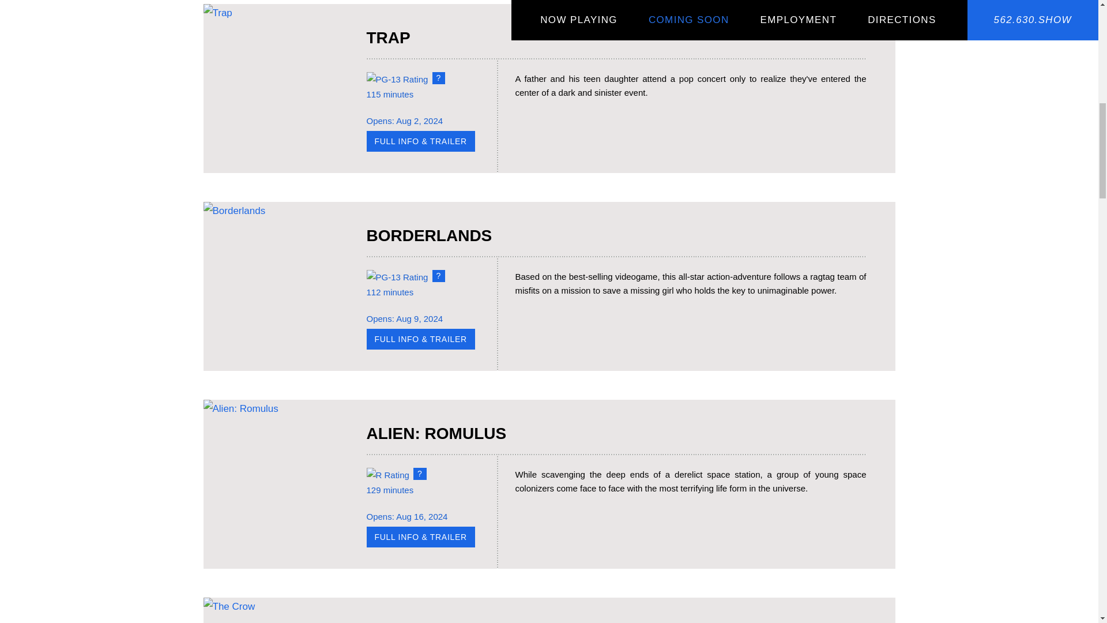  What do you see at coordinates (420, 474) in the screenshot?
I see `Rated R for bloody violent content and language.` at bounding box center [420, 474].